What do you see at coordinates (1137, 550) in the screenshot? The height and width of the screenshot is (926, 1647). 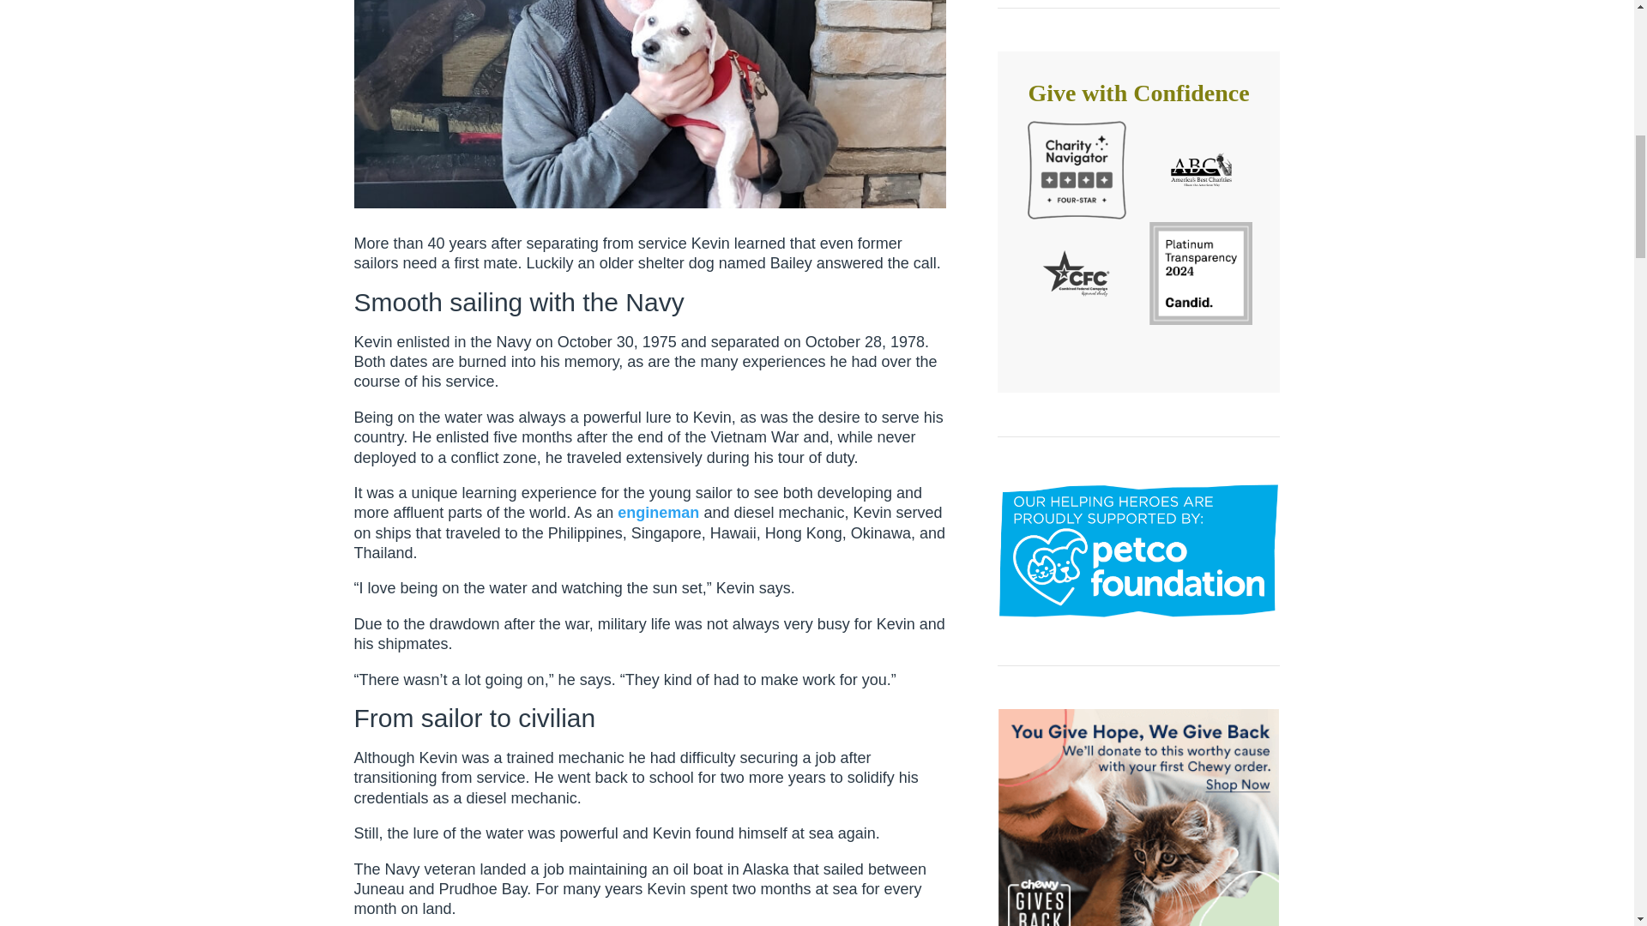 I see `Petco Foundation Site Badge - Helping Heroes` at bounding box center [1137, 550].